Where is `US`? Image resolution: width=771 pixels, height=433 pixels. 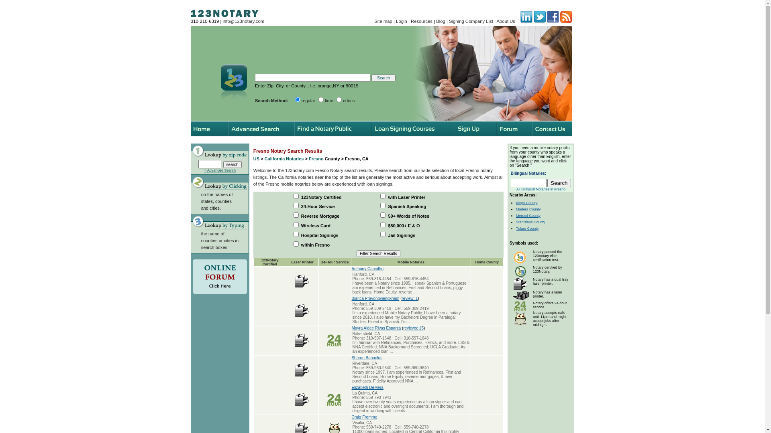
US is located at coordinates (256, 159).